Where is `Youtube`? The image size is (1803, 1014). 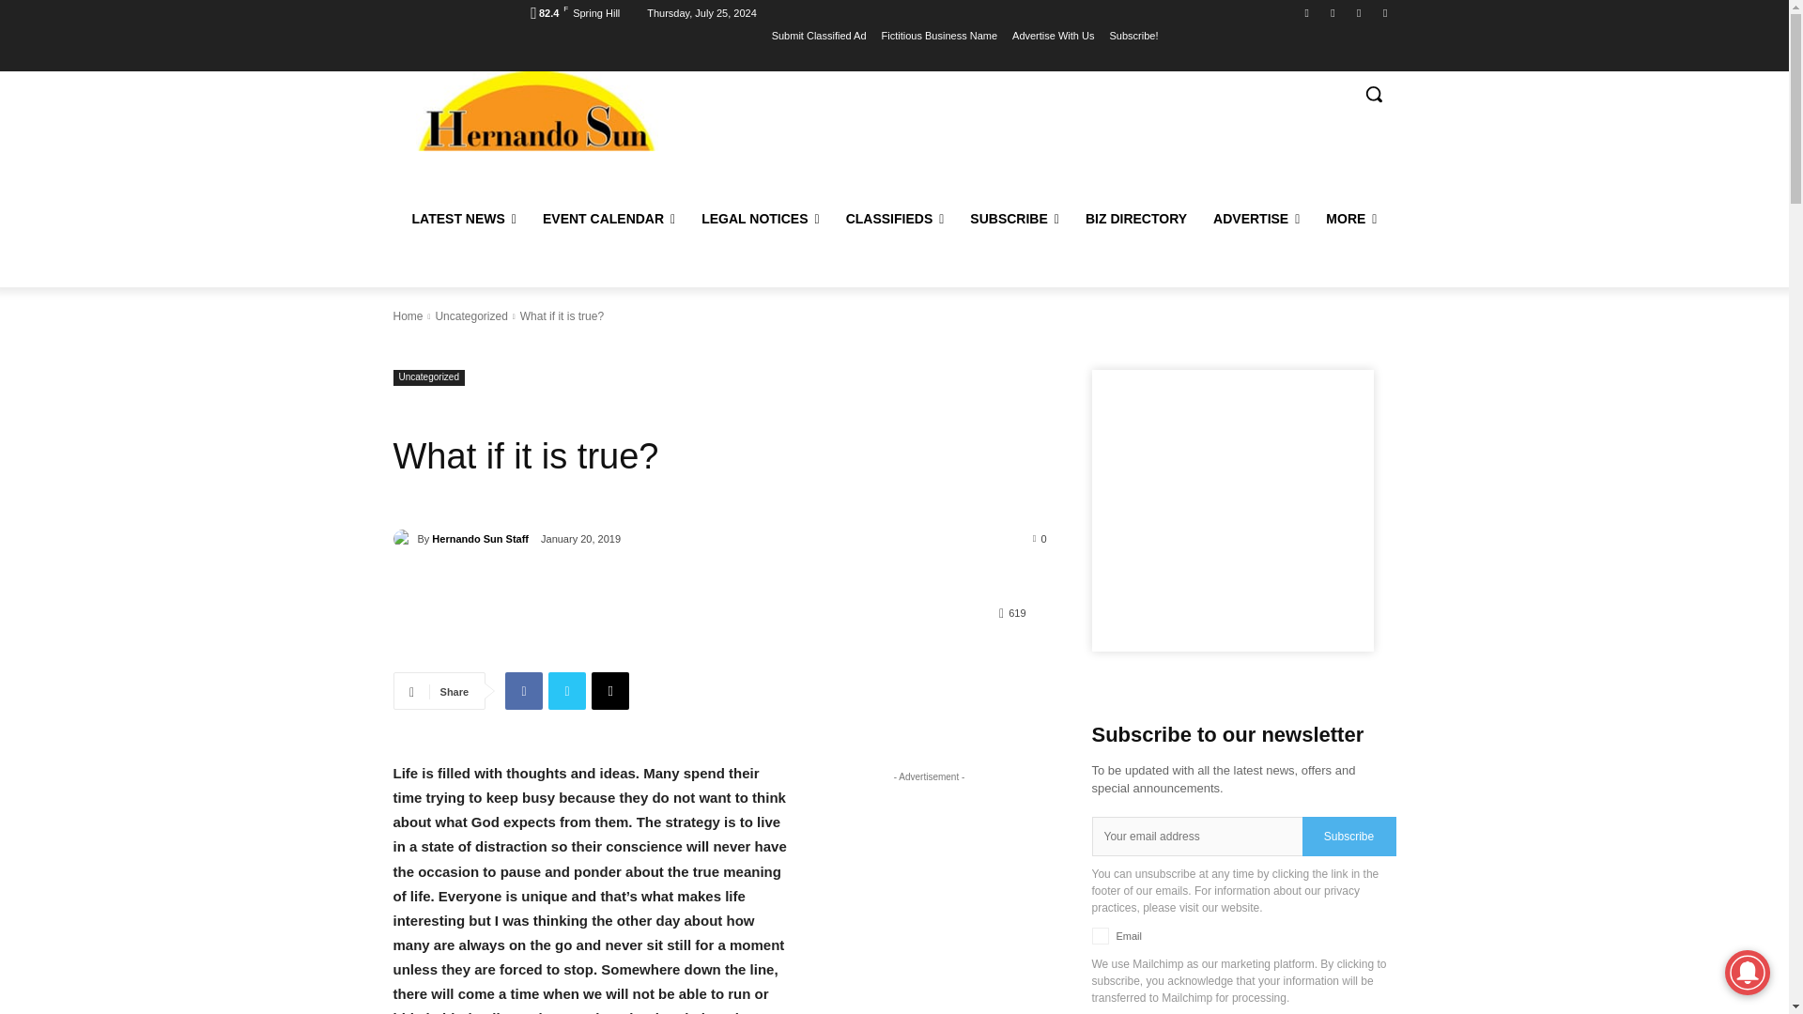
Youtube is located at coordinates (1360, 12).